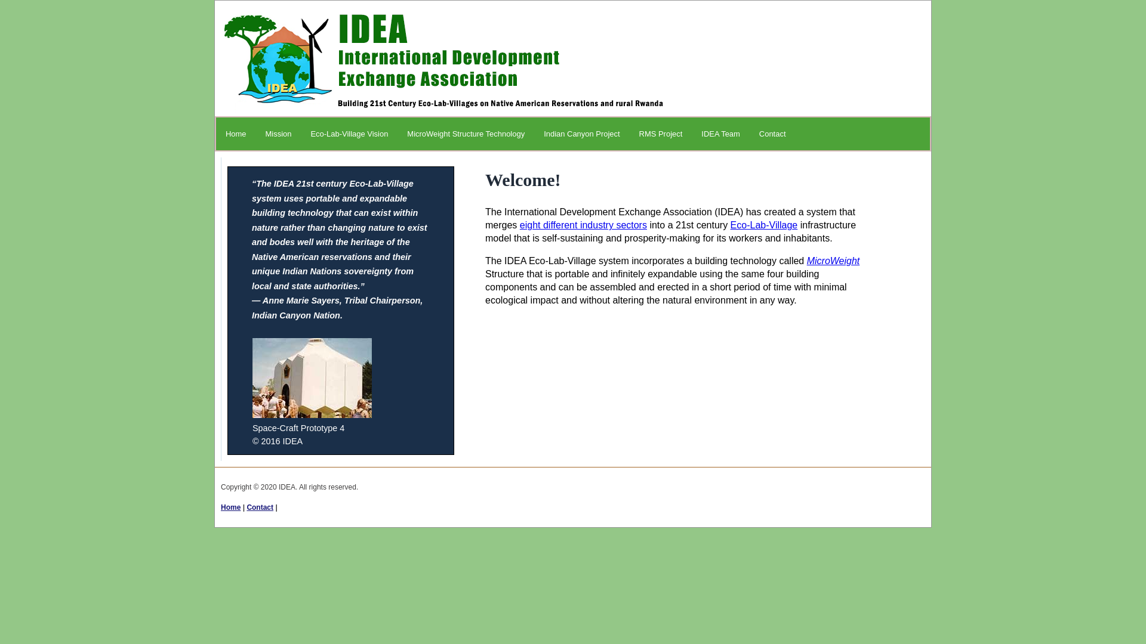 This screenshot has width=1146, height=644. What do you see at coordinates (236, 134) in the screenshot?
I see `Home` at bounding box center [236, 134].